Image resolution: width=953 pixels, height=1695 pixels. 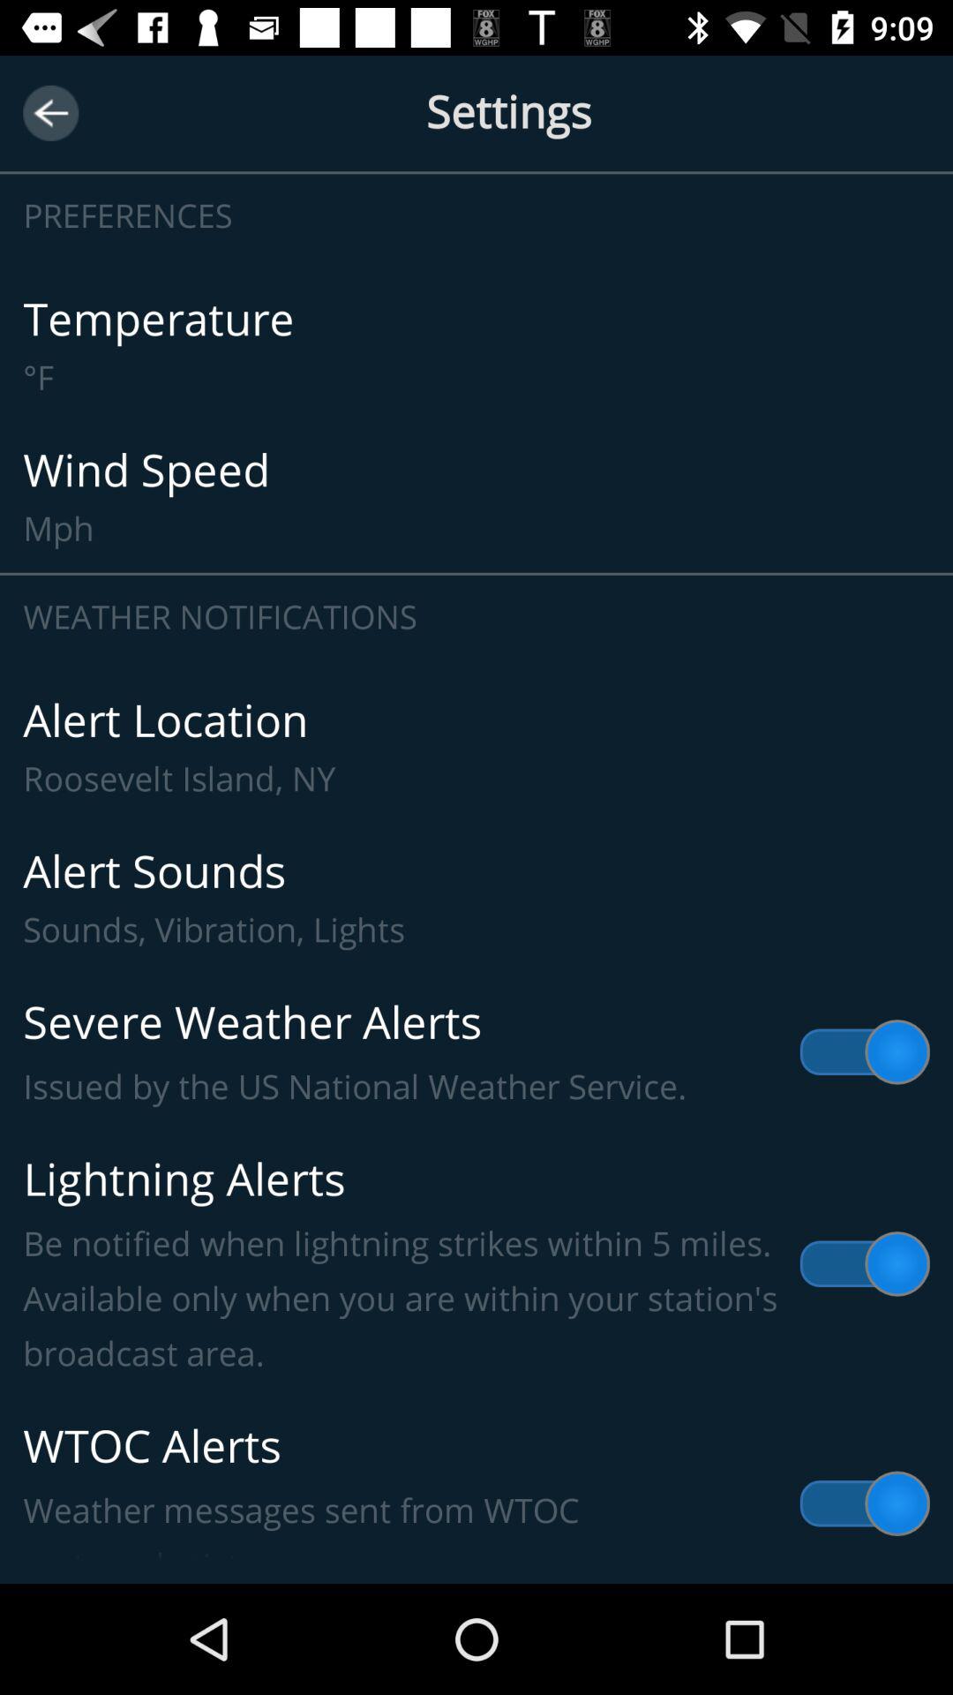 I want to click on swipe to alert sounds sounds item, so click(x=476, y=899).